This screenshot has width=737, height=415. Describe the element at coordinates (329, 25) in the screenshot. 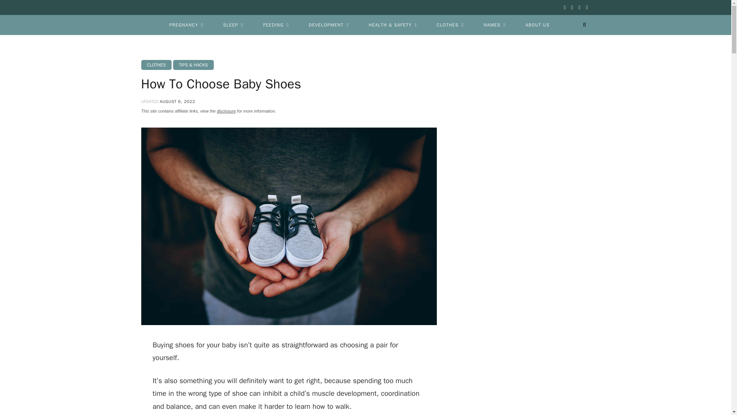

I see `DEVELOPMENT` at that location.